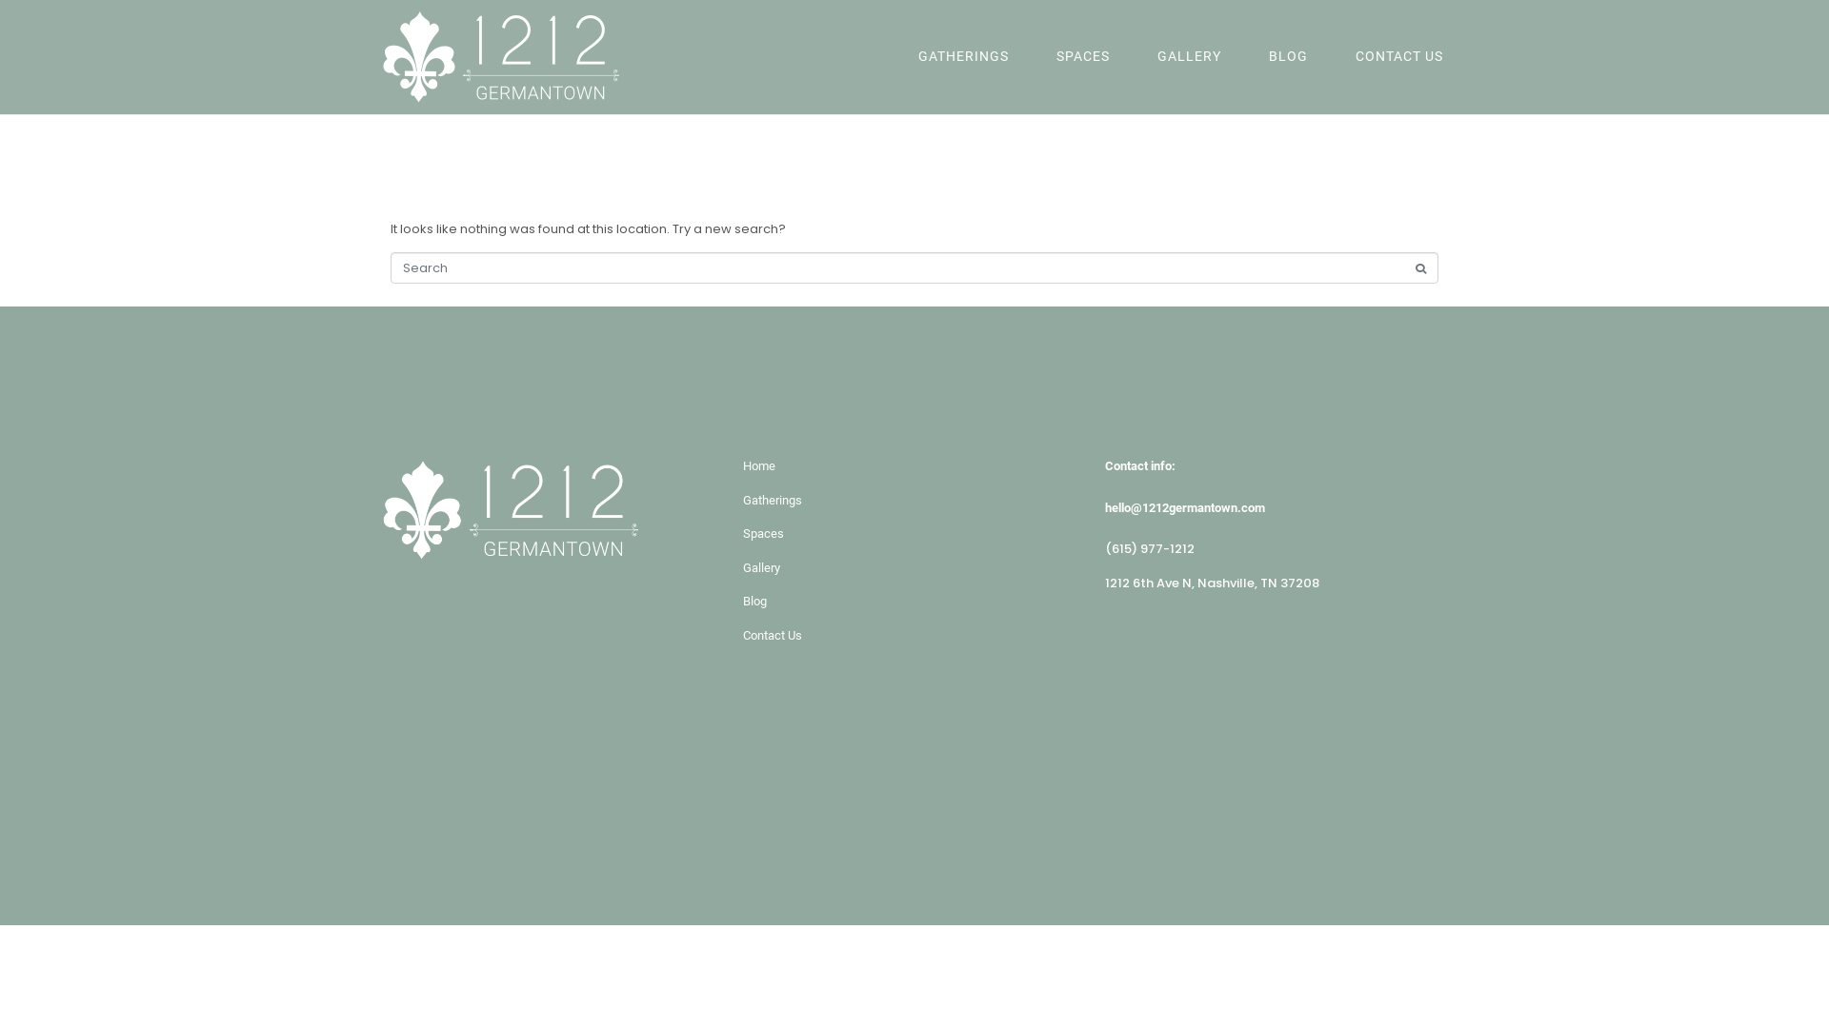  Describe the element at coordinates (914, 568) in the screenshot. I see `Gallery` at that location.